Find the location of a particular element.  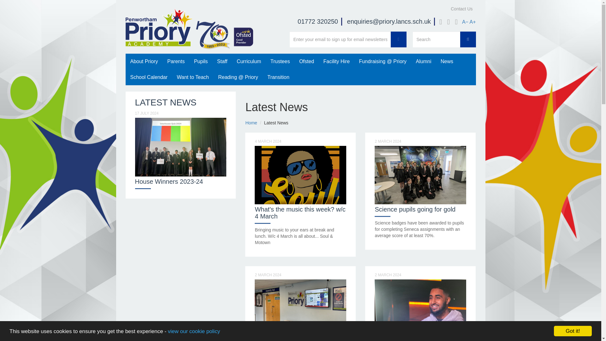

About Priory is located at coordinates (144, 61).